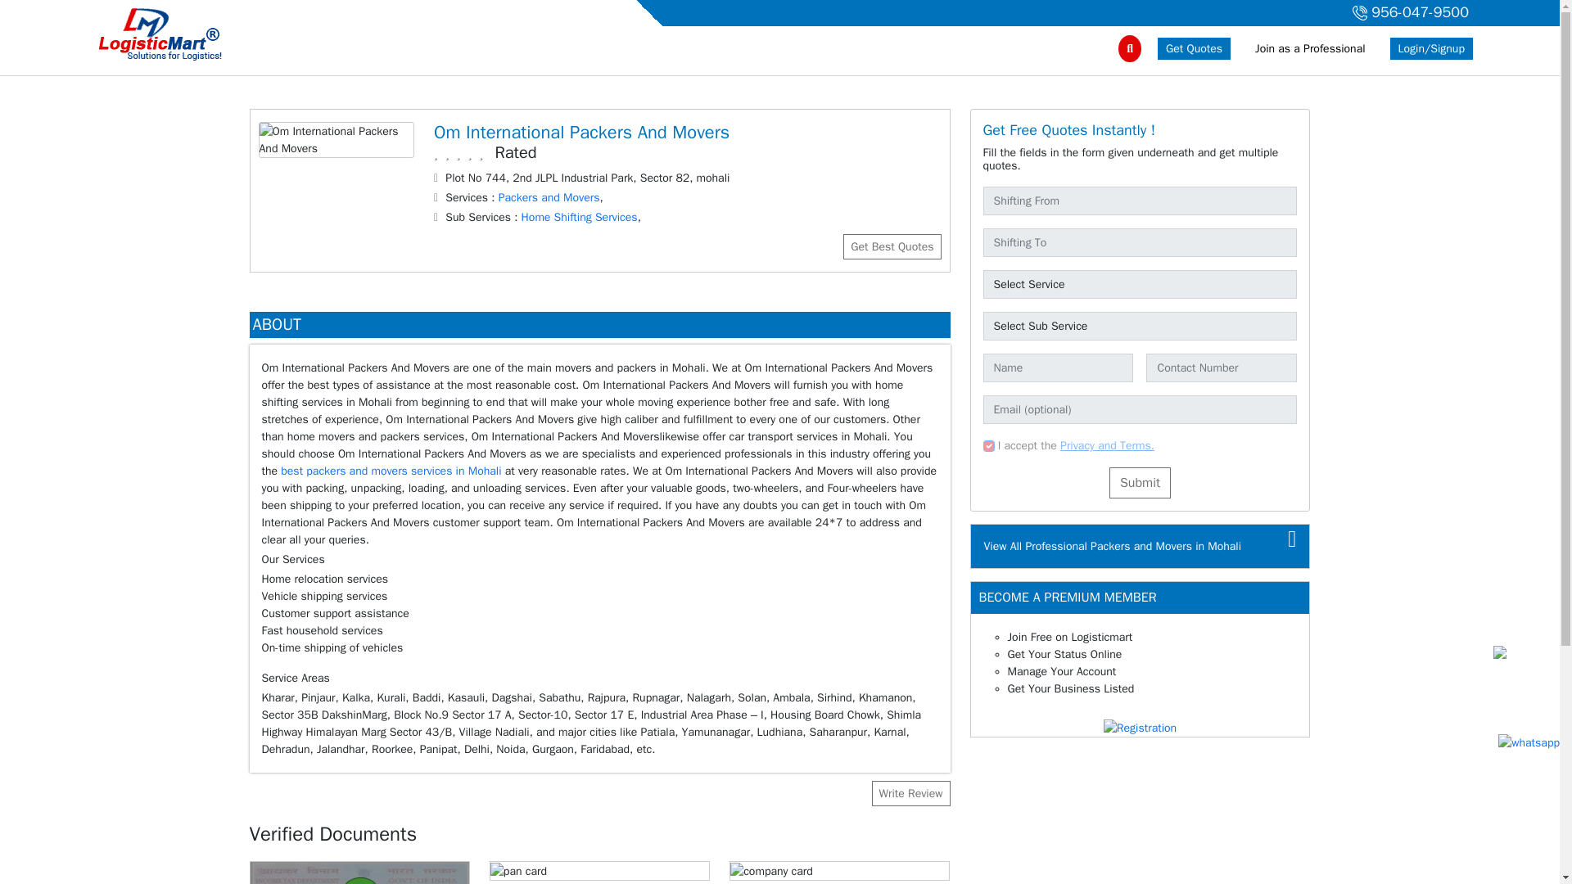  What do you see at coordinates (549, 197) in the screenshot?
I see `Packers and Movers` at bounding box center [549, 197].